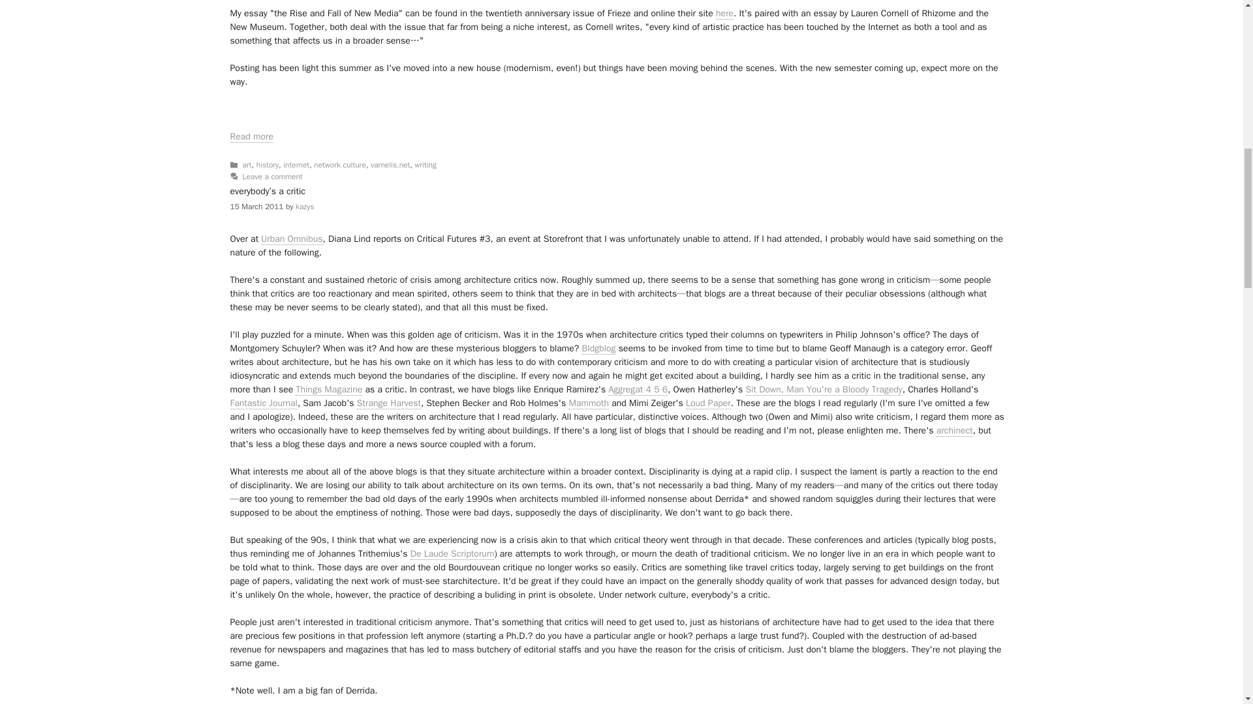 This screenshot has height=704, width=1253. I want to click on history, so click(268, 166).